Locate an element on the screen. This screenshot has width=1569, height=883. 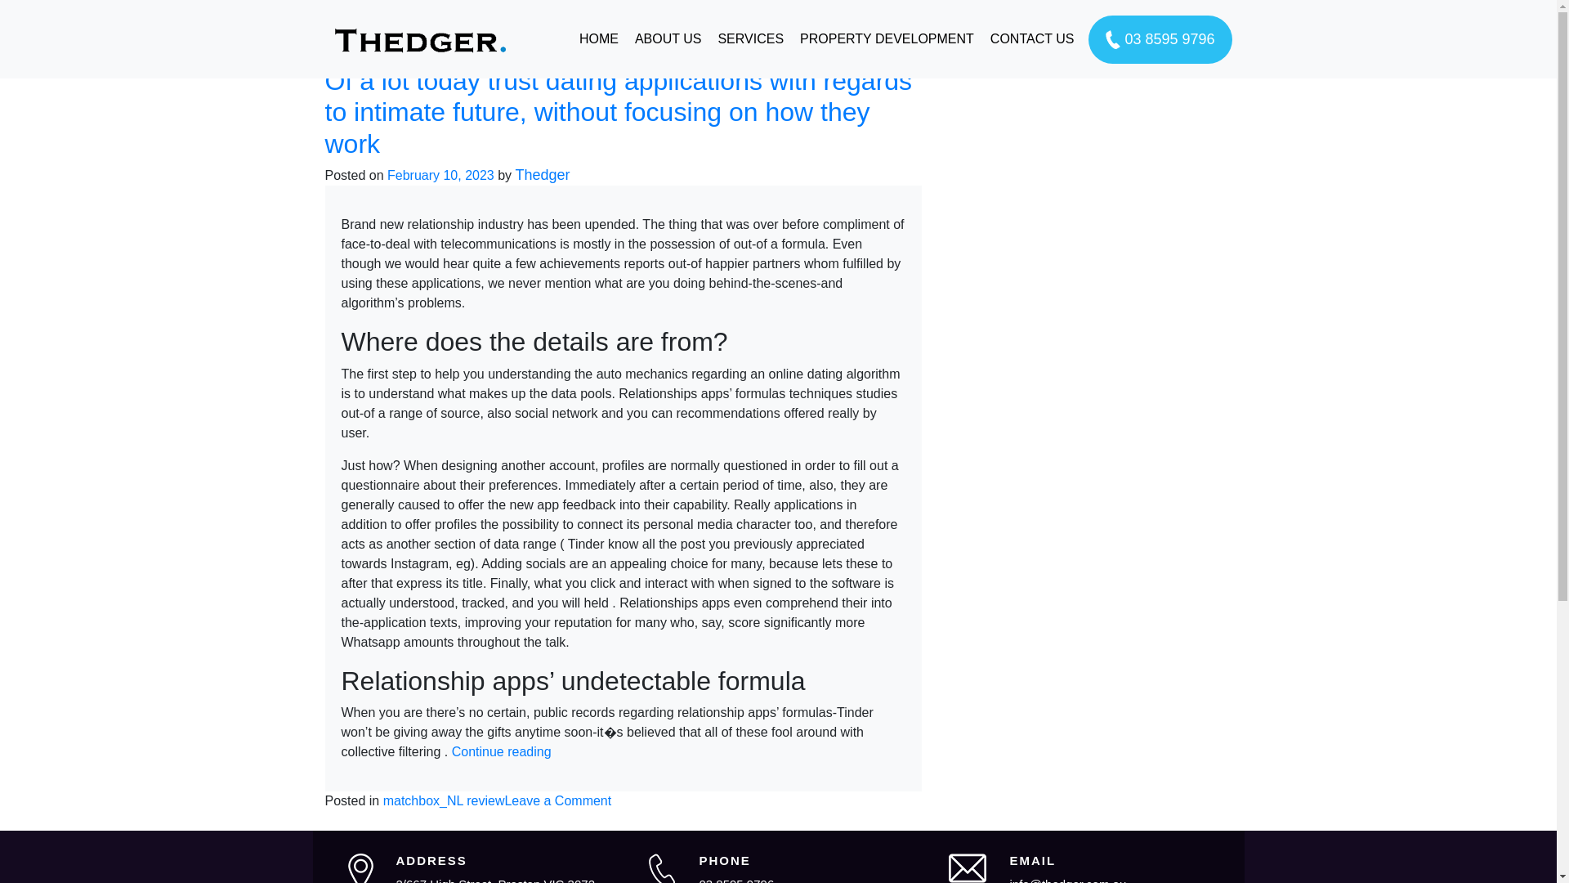
03 8595 9796 is located at coordinates (1160, 38).